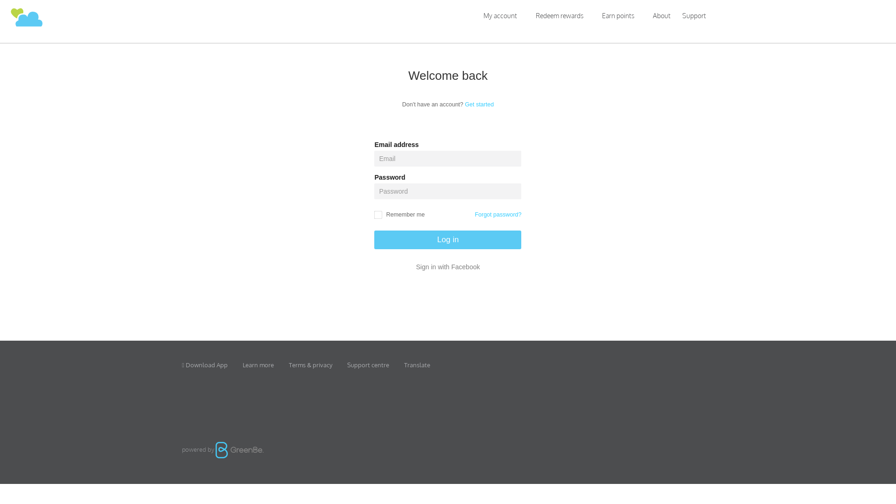  What do you see at coordinates (500, 16) in the screenshot?
I see `My account` at bounding box center [500, 16].